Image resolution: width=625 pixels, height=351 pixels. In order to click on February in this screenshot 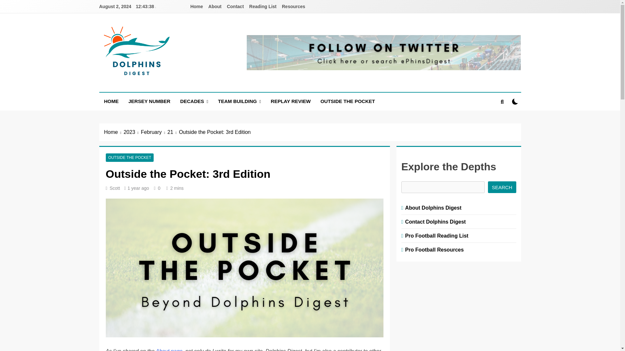, I will do `click(154, 132)`.